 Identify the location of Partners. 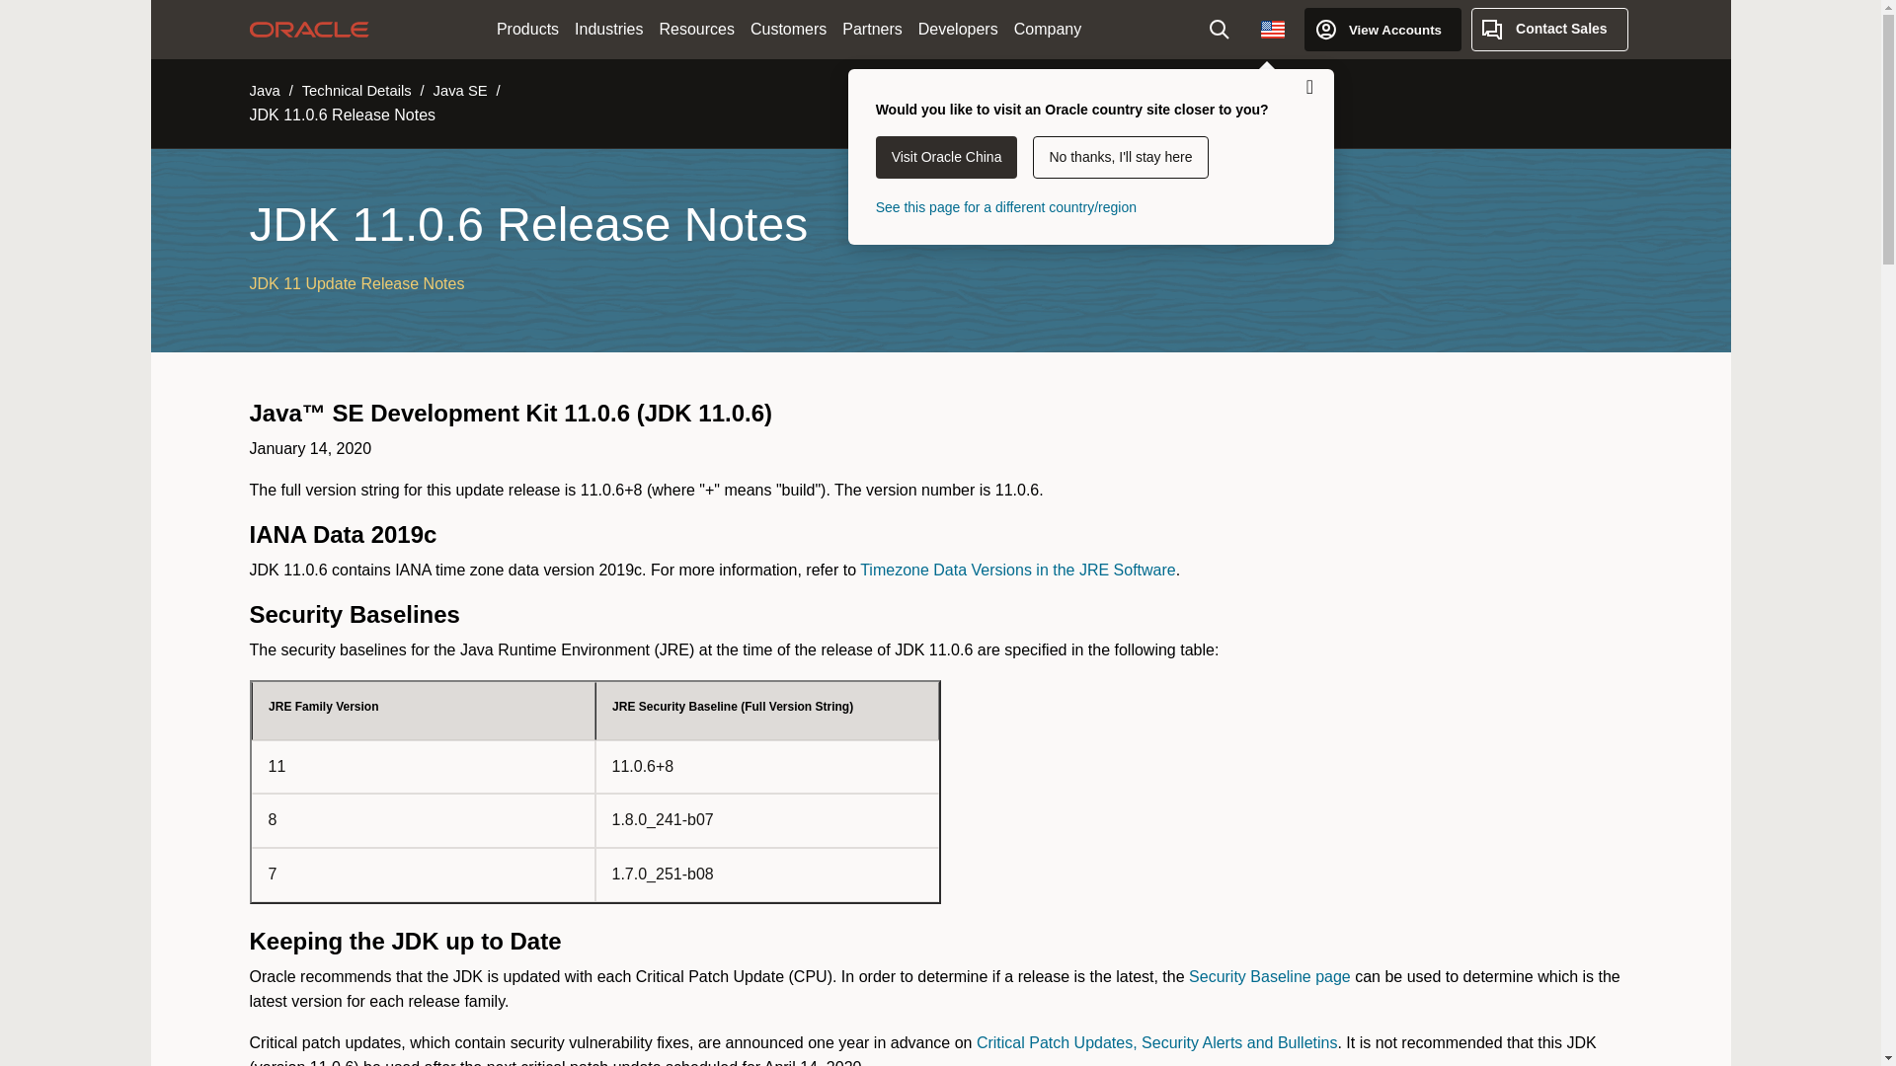
(871, 30).